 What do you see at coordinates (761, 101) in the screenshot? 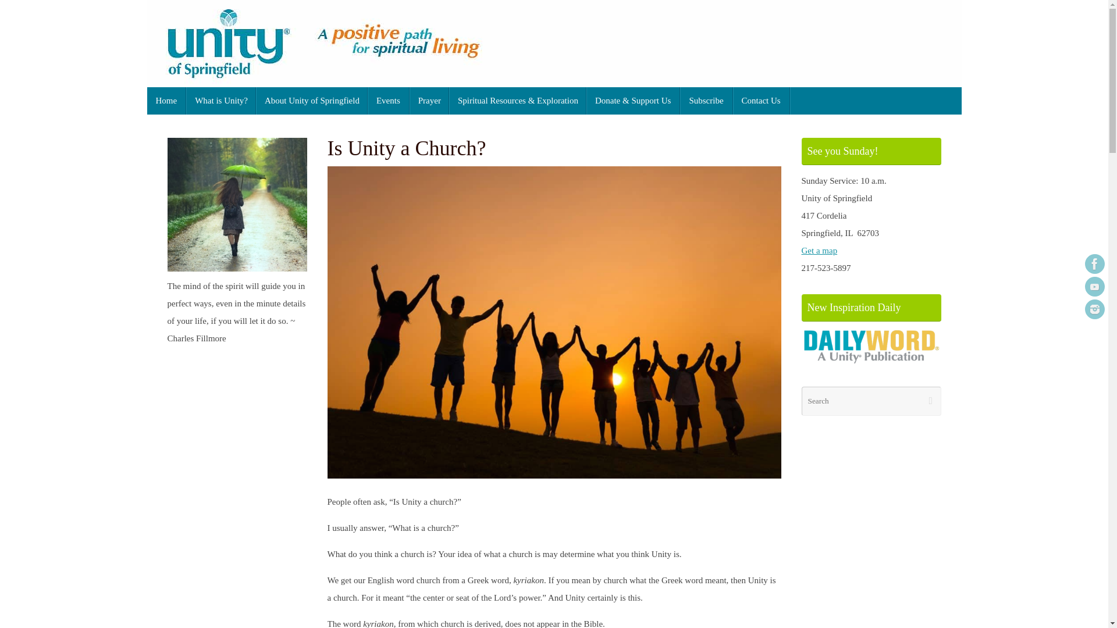
I see `Contact Us` at bounding box center [761, 101].